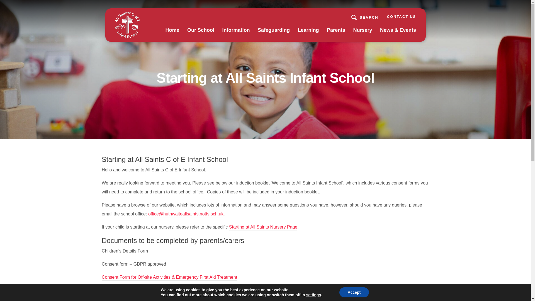 This screenshot has height=301, width=535. What do you see at coordinates (401, 16) in the screenshot?
I see `CONTACT US` at bounding box center [401, 16].